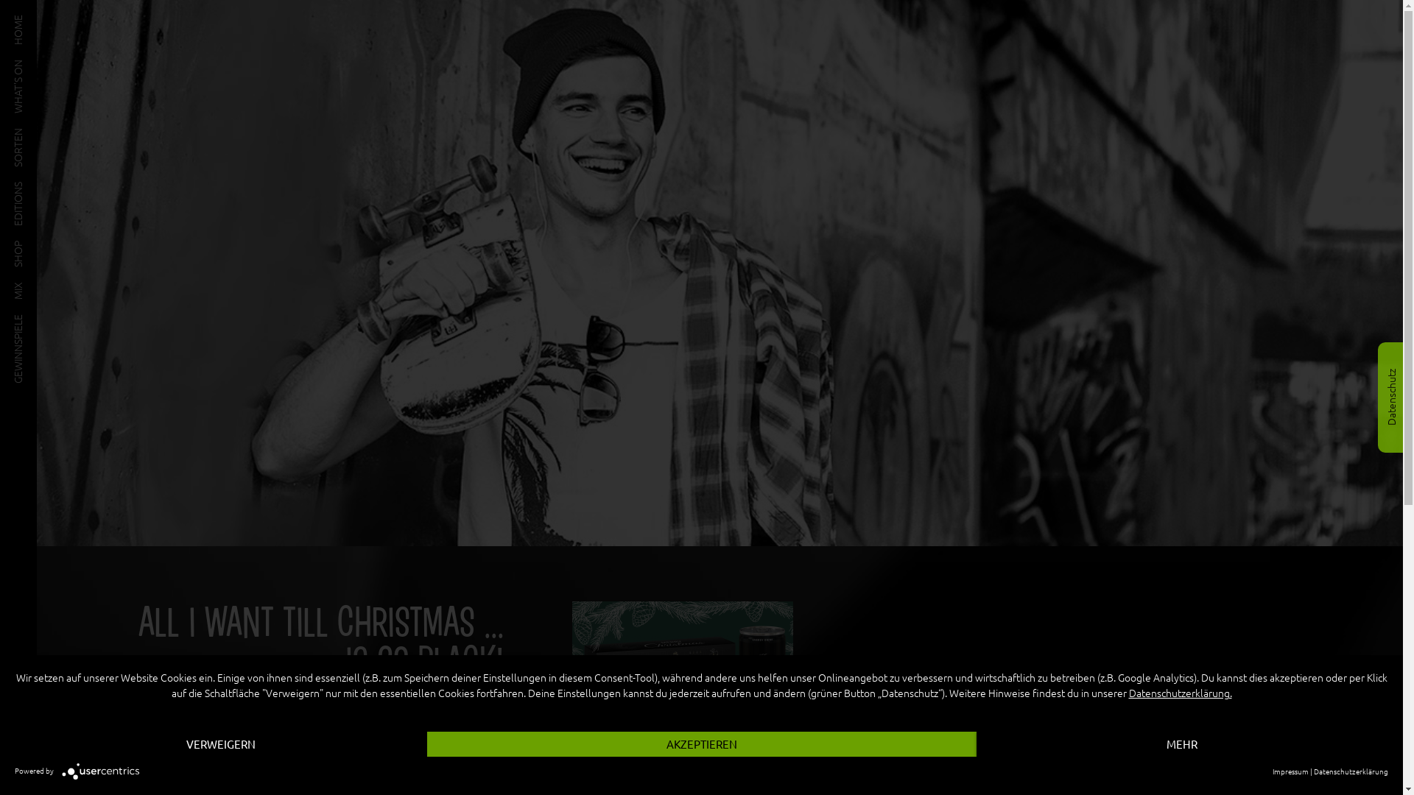 This screenshot has height=795, width=1414. Describe the element at coordinates (40, 65) in the screenshot. I see `WHAT'S ON` at that location.